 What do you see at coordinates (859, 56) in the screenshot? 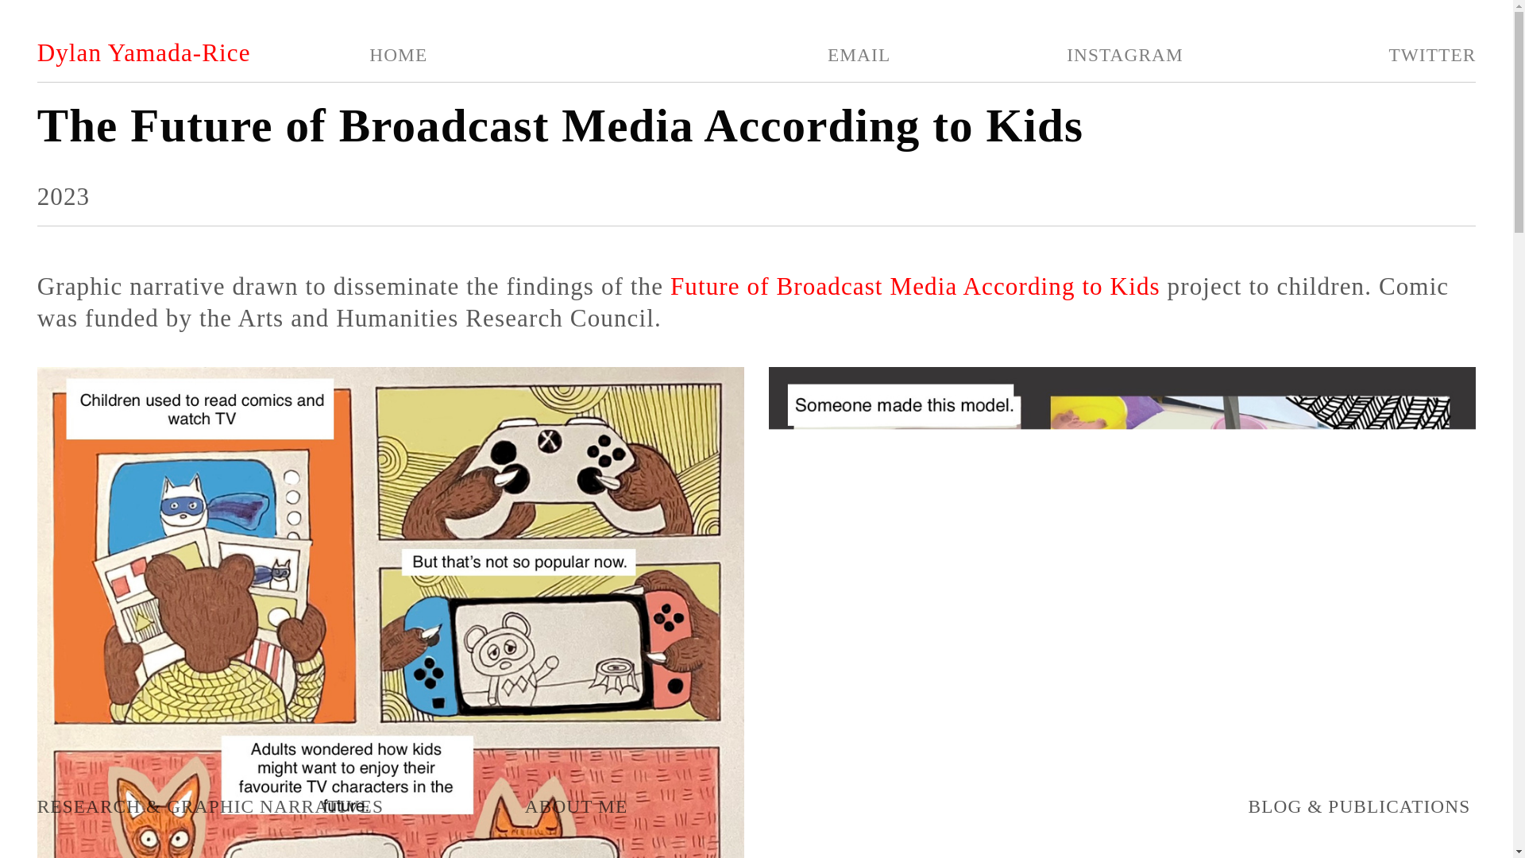
I see `EMAIL` at bounding box center [859, 56].